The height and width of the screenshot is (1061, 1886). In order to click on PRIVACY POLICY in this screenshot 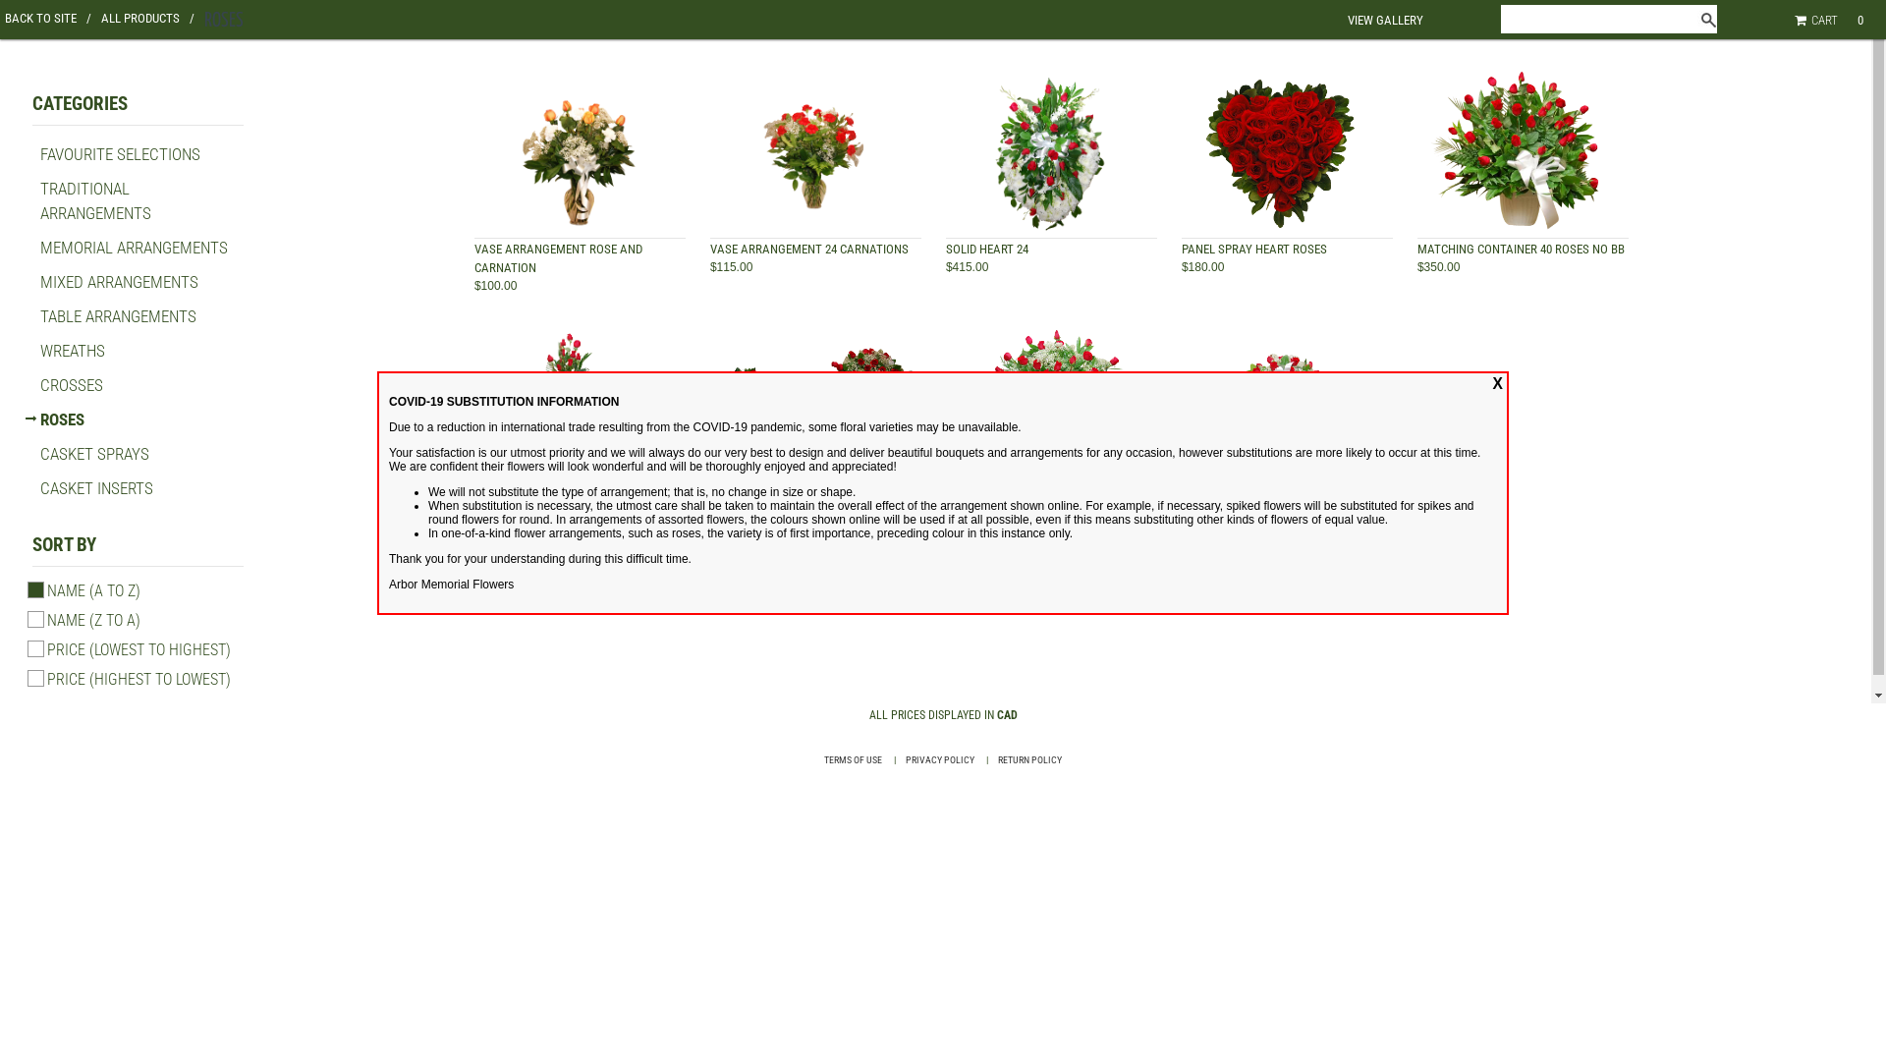, I will do `click(940, 760)`.